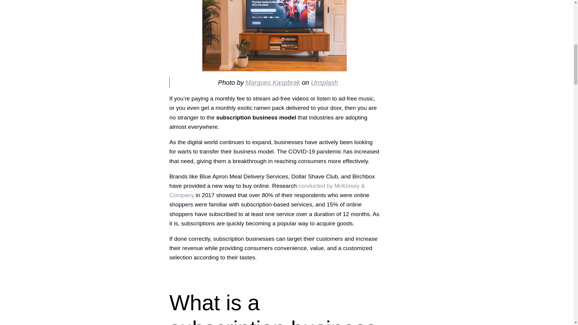 The width and height of the screenshot is (578, 325). Describe the element at coordinates (272, 82) in the screenshot. I see `Marques Kaspbrak` at that location.